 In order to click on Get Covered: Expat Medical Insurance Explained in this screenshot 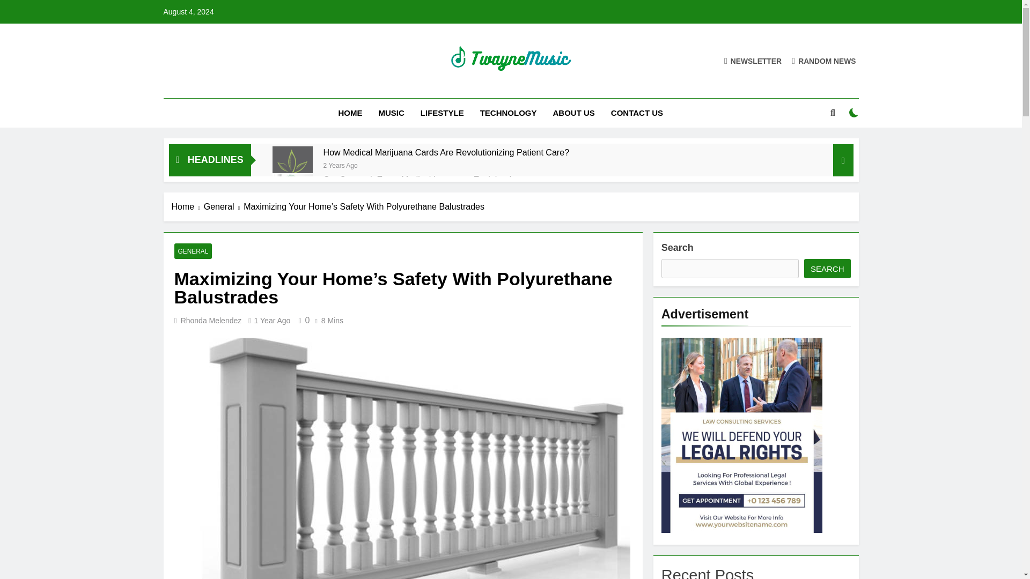, I will do `click(417, 179)`.